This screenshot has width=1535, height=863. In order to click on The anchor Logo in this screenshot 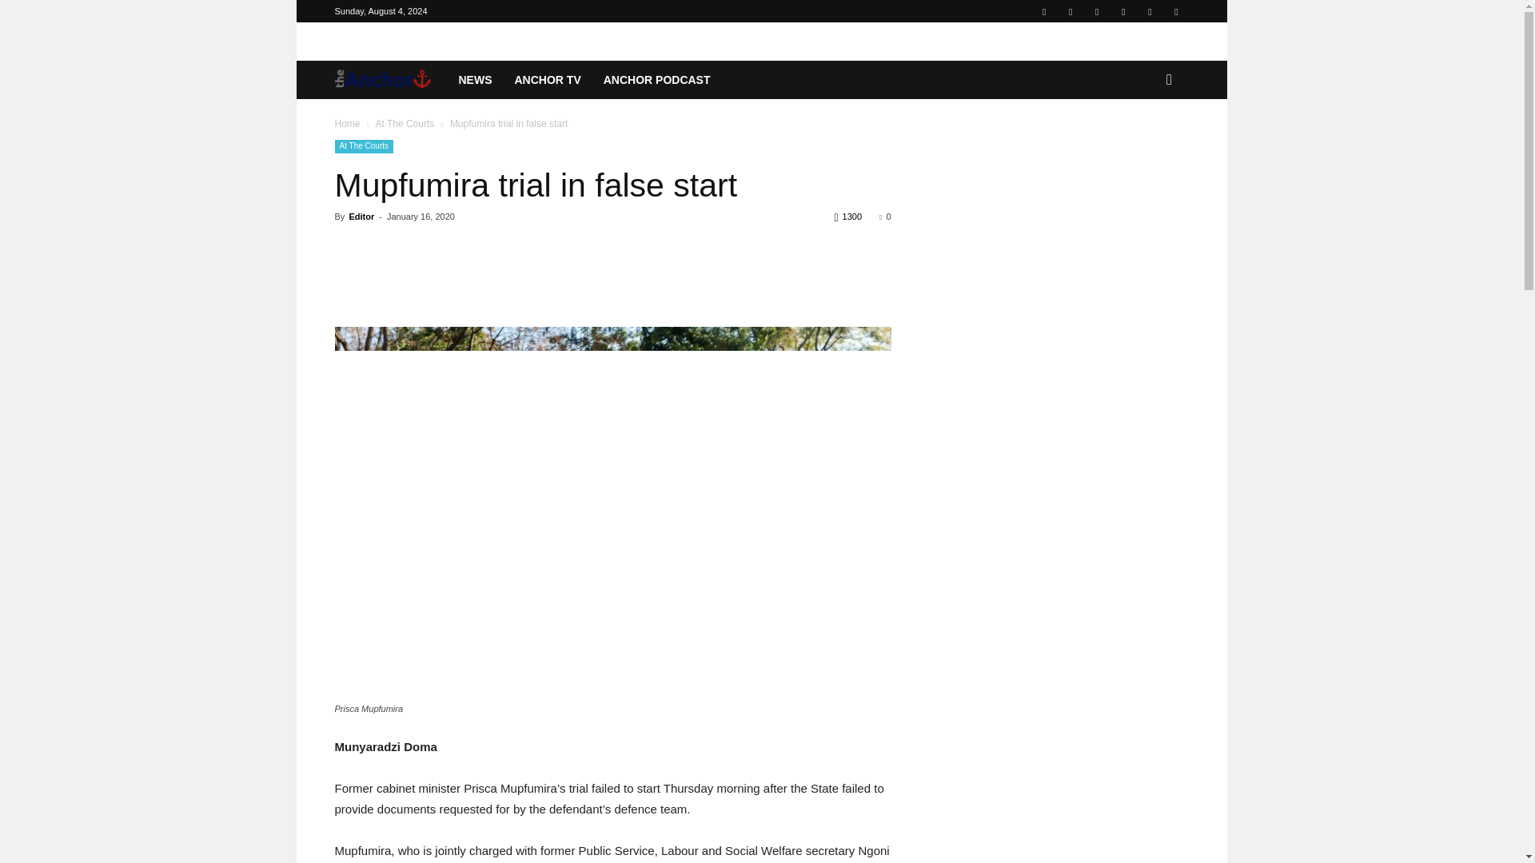, I will do `click(382, 80)`.